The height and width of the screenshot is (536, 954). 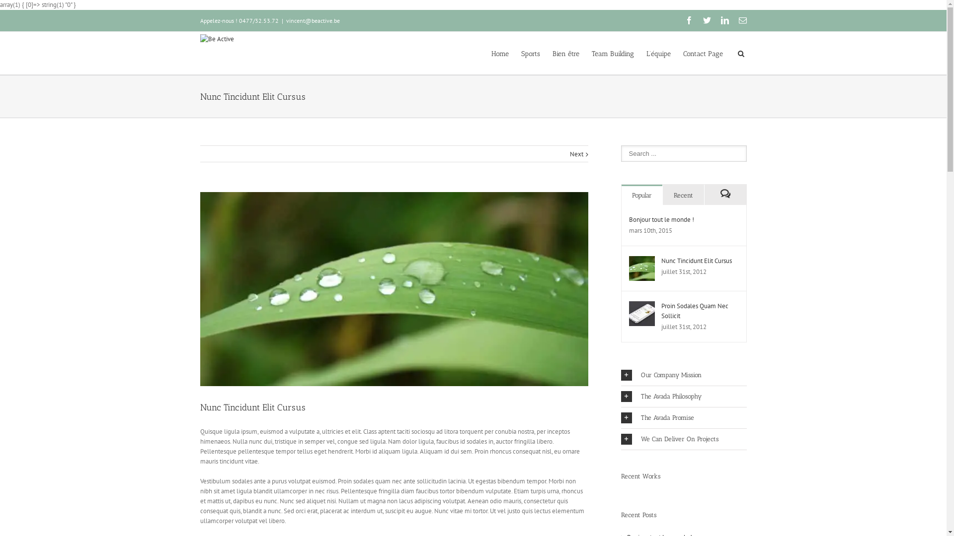 What do you see at coordinates (684, 375) in the screenshot?
I see `Our Company Mission` at bounding box center [684, 375].